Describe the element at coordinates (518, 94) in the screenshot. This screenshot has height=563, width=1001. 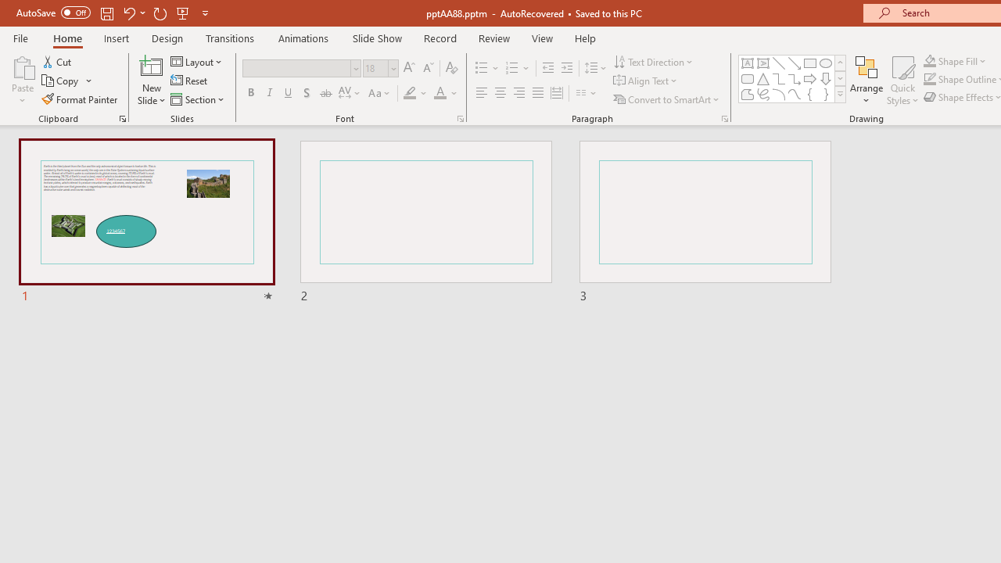
I see `Align Right` at that location.